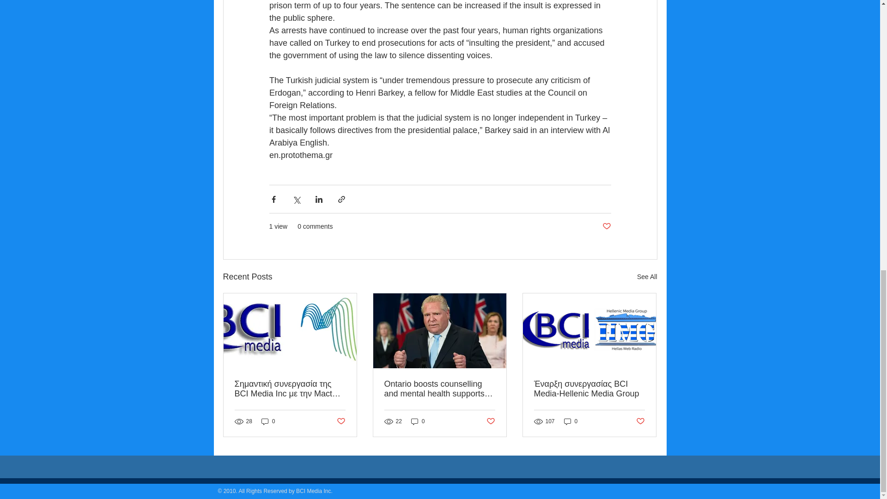 This screenshot has width=887, height=499. I want to click on 0, so click(268, 421).